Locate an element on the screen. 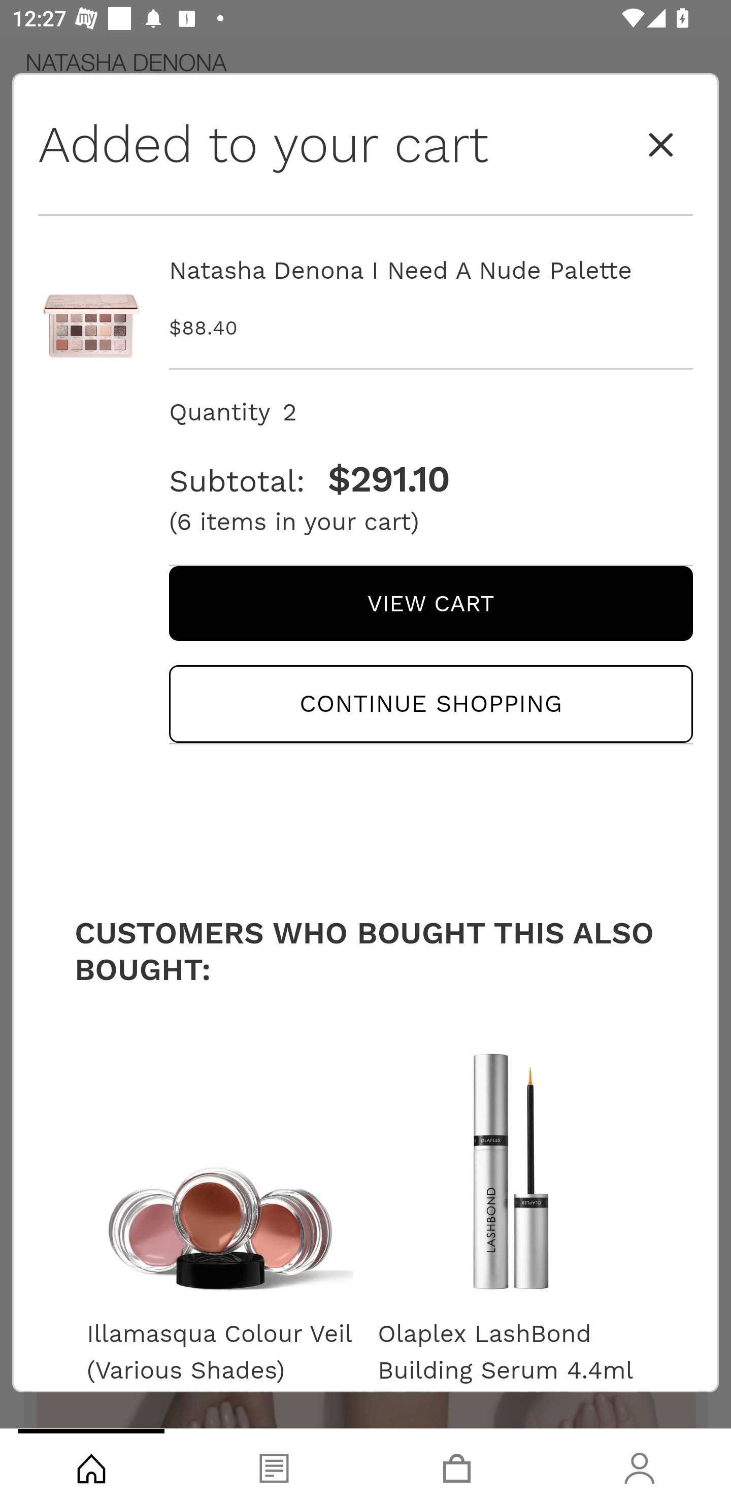  Olaplex LashBond Building Serum 4.4ml is located at coordinates (511, 1164).